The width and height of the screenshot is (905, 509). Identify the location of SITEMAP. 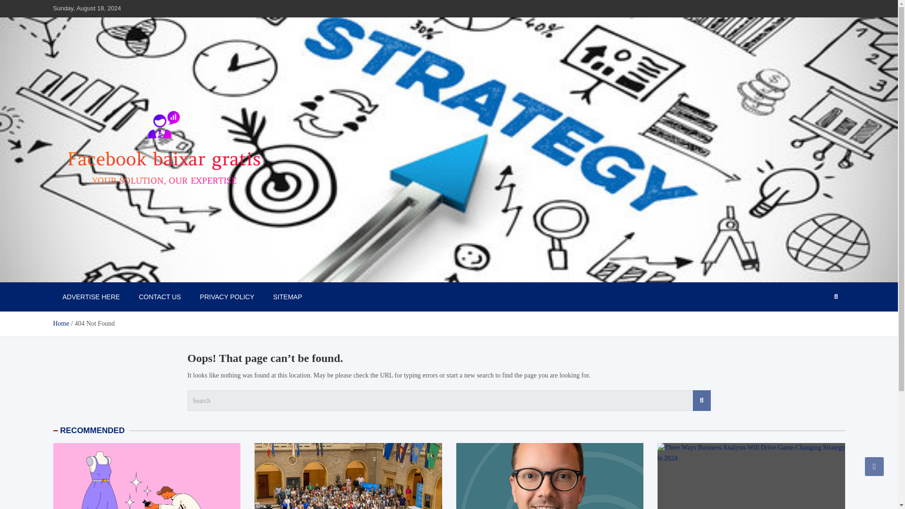
(288, 297).